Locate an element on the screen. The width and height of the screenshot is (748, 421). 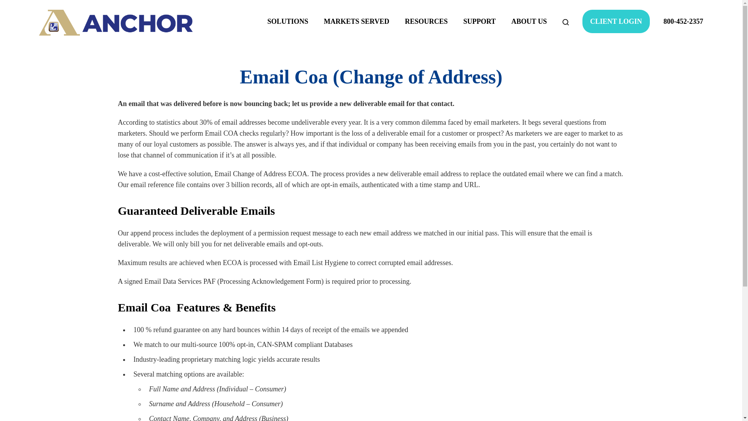
RESOURCES is located at coordinates (426, 21).